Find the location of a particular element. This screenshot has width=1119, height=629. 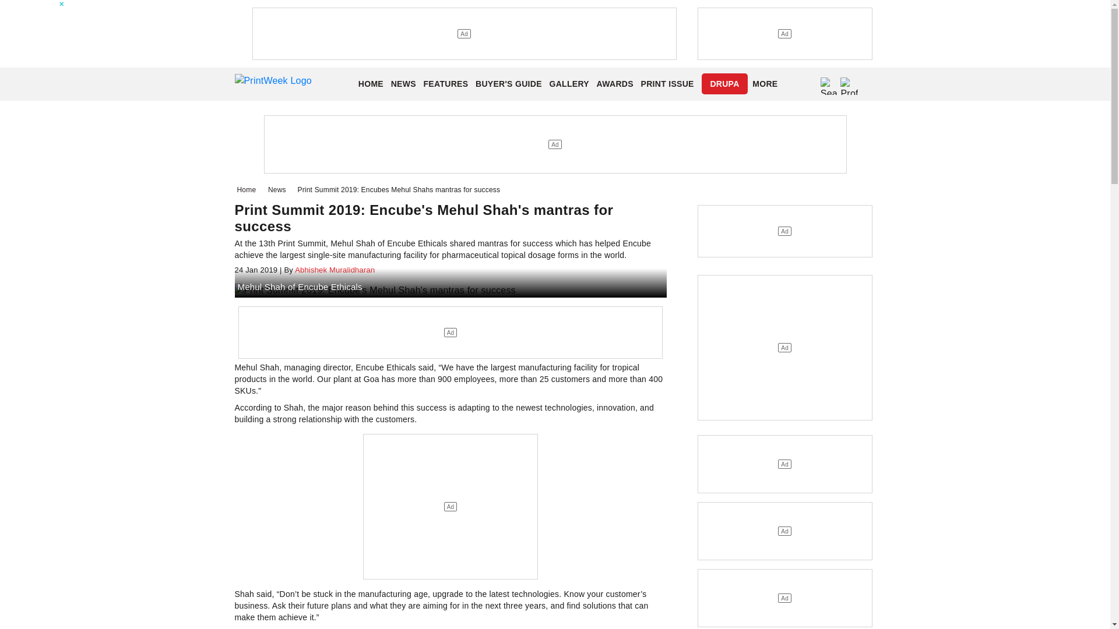

BUYER'S GUIDE is located at coordinates (508, 84).